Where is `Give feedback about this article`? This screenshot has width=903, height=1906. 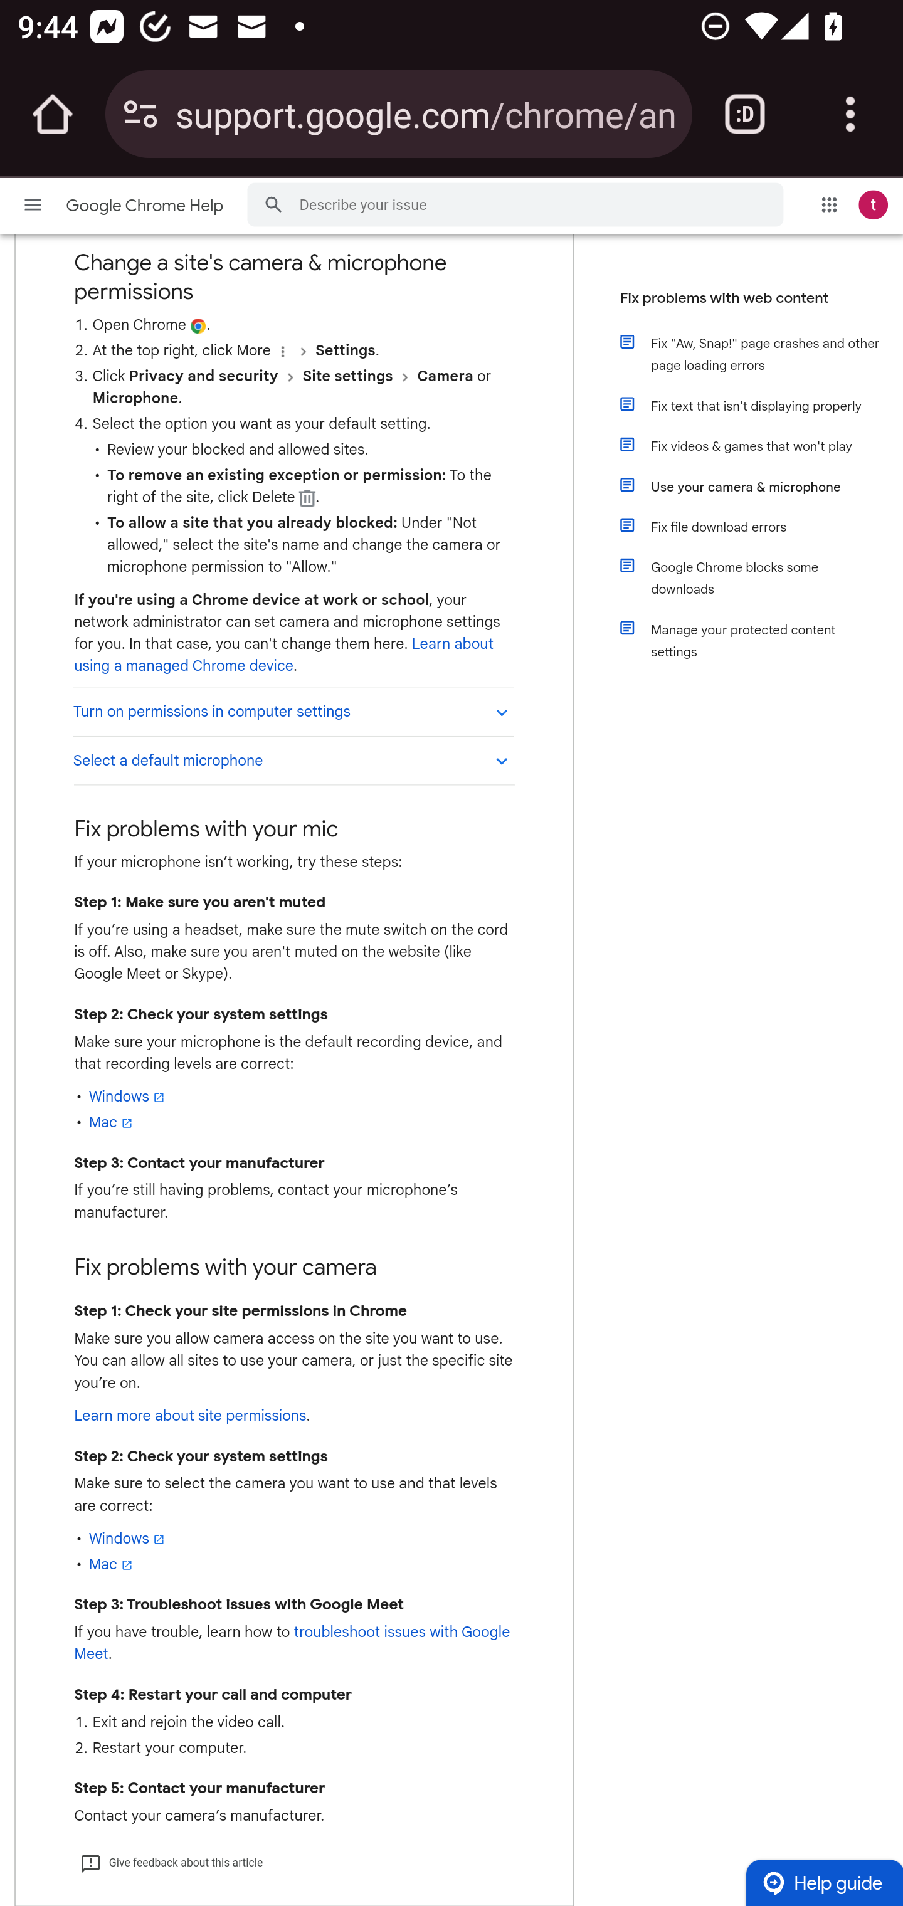
Give feedback about this article is located at coordinates (171, 1862).